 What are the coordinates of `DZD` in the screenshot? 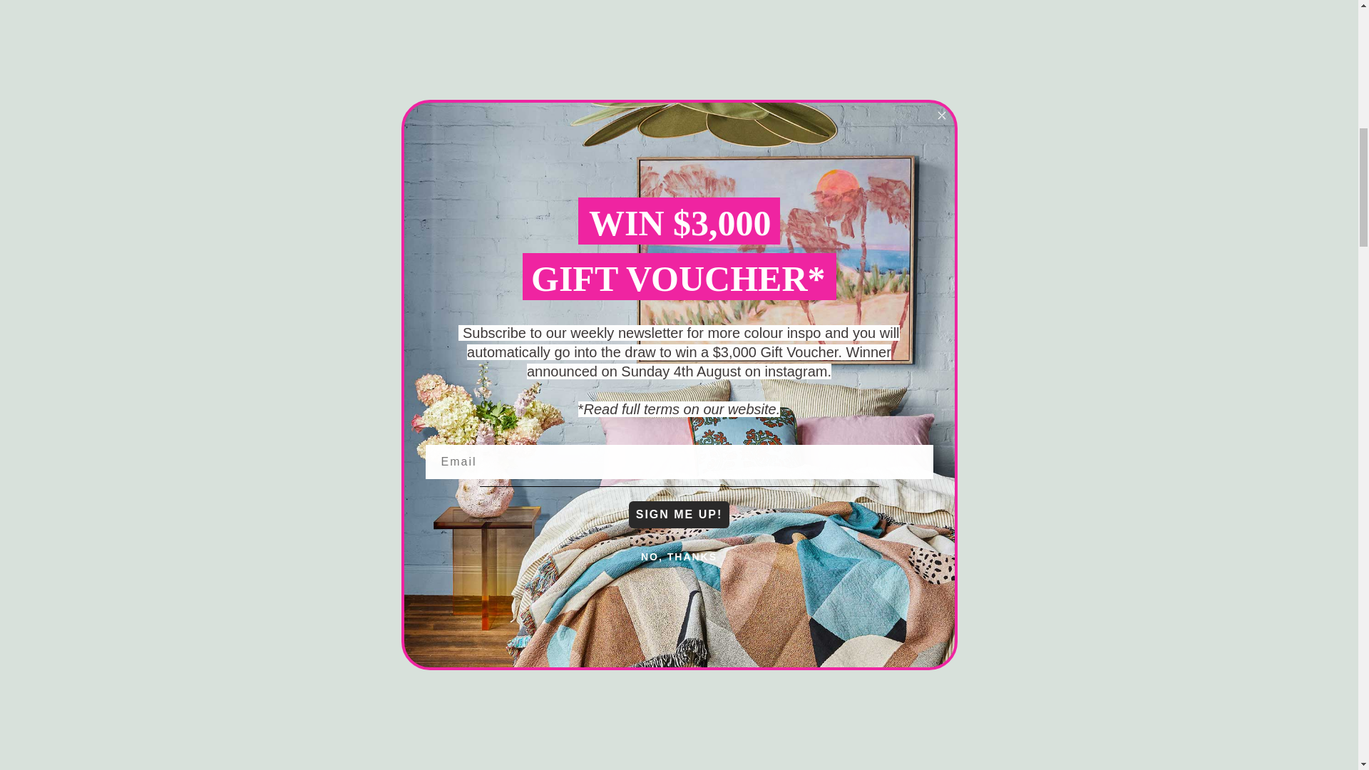 It's located at (1244, 6).